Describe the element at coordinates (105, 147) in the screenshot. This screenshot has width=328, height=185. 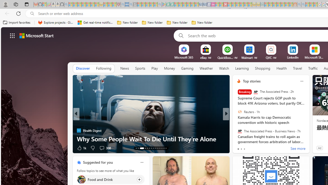
I see `View comments 308 Comment` at that location.